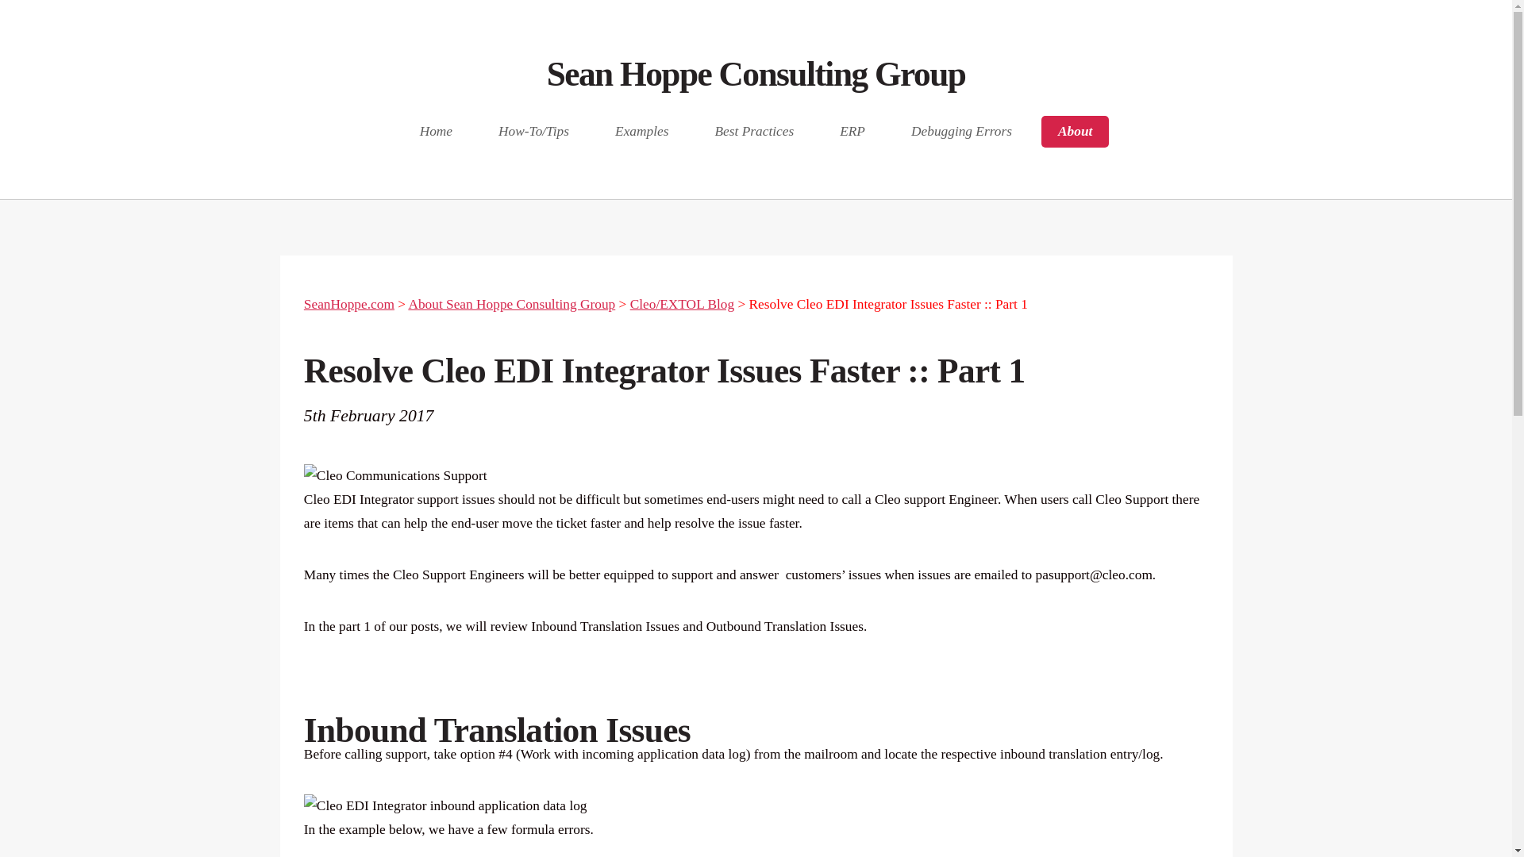 The image size is (1524, 857). I want to click on Debugging Errors, so click(962, 131).